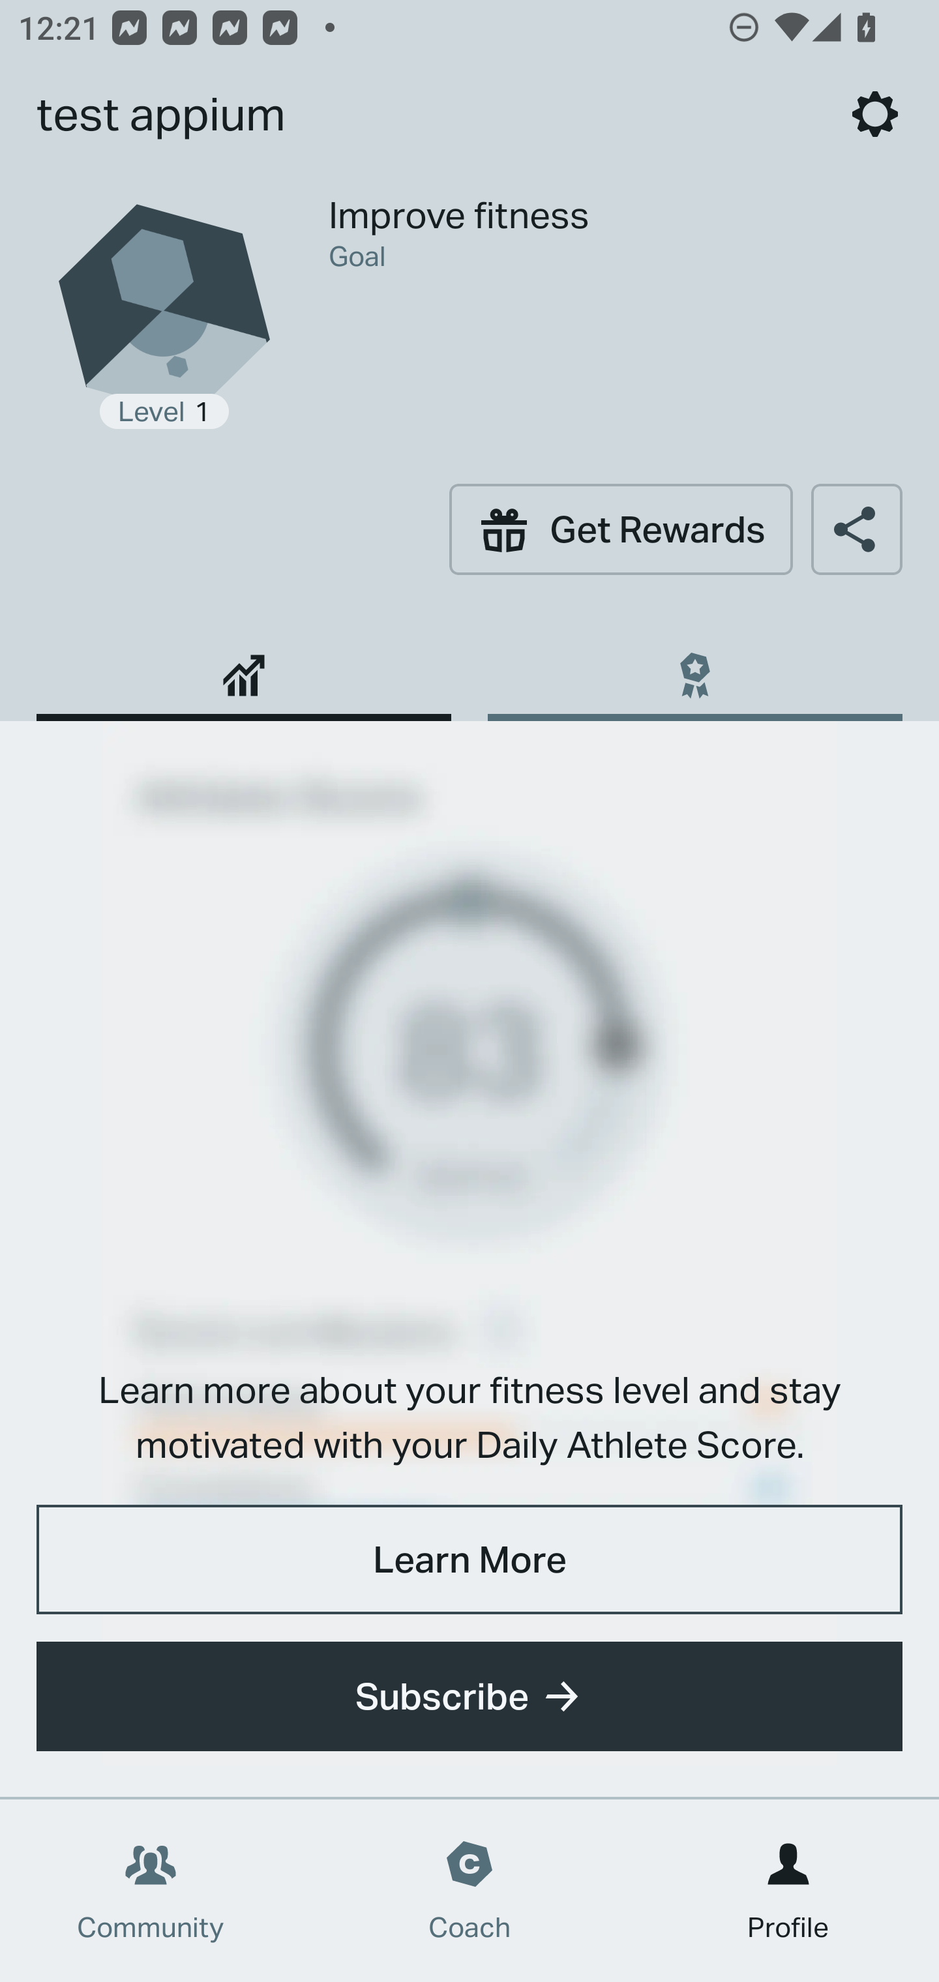  Describe the element at coordinates (621, 529) in the screenshot. I see `Get Rewards` at that location.